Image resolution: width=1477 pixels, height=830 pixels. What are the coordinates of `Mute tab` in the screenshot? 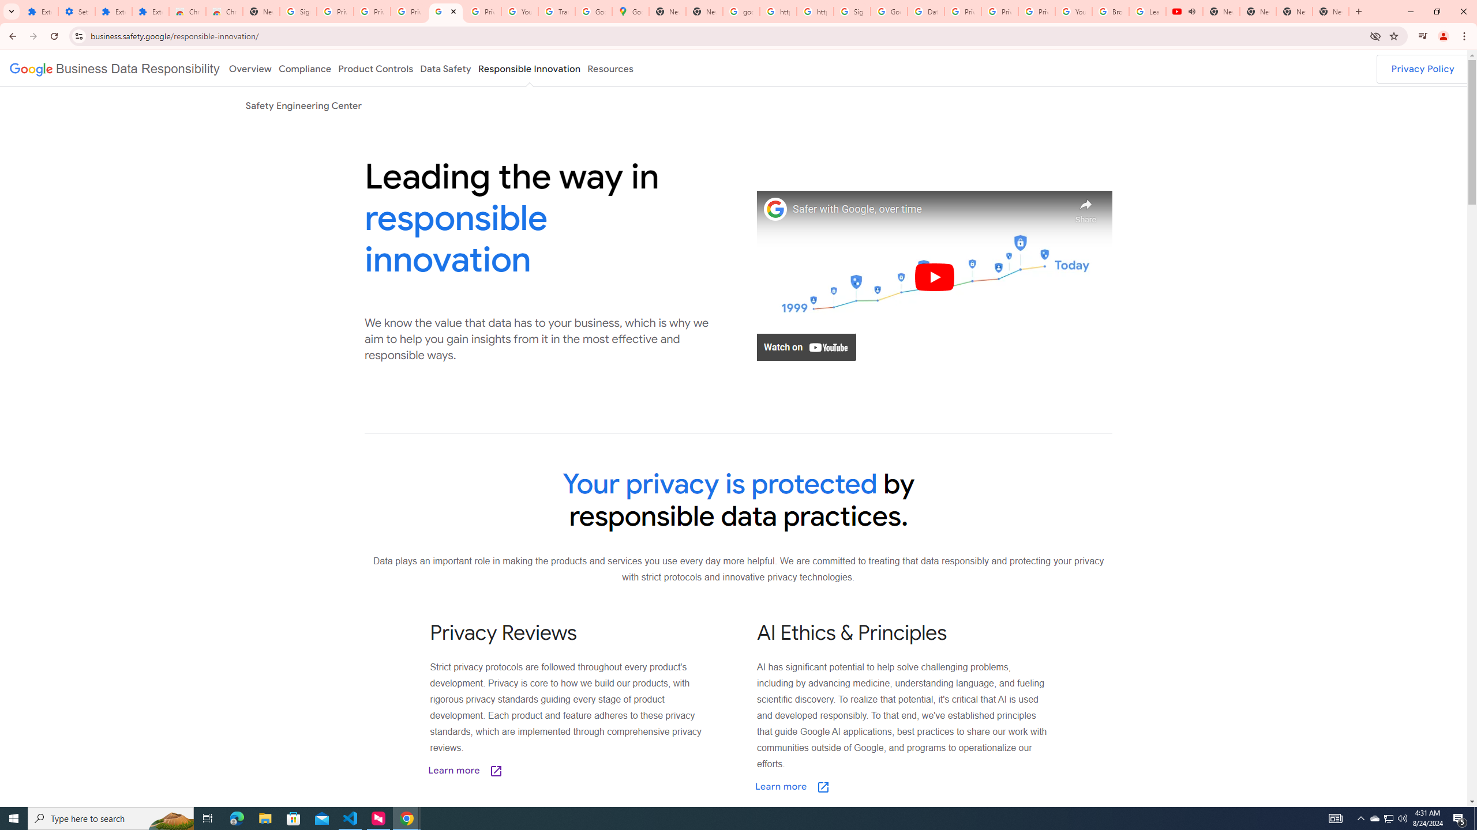 It's located at (1192, 11).